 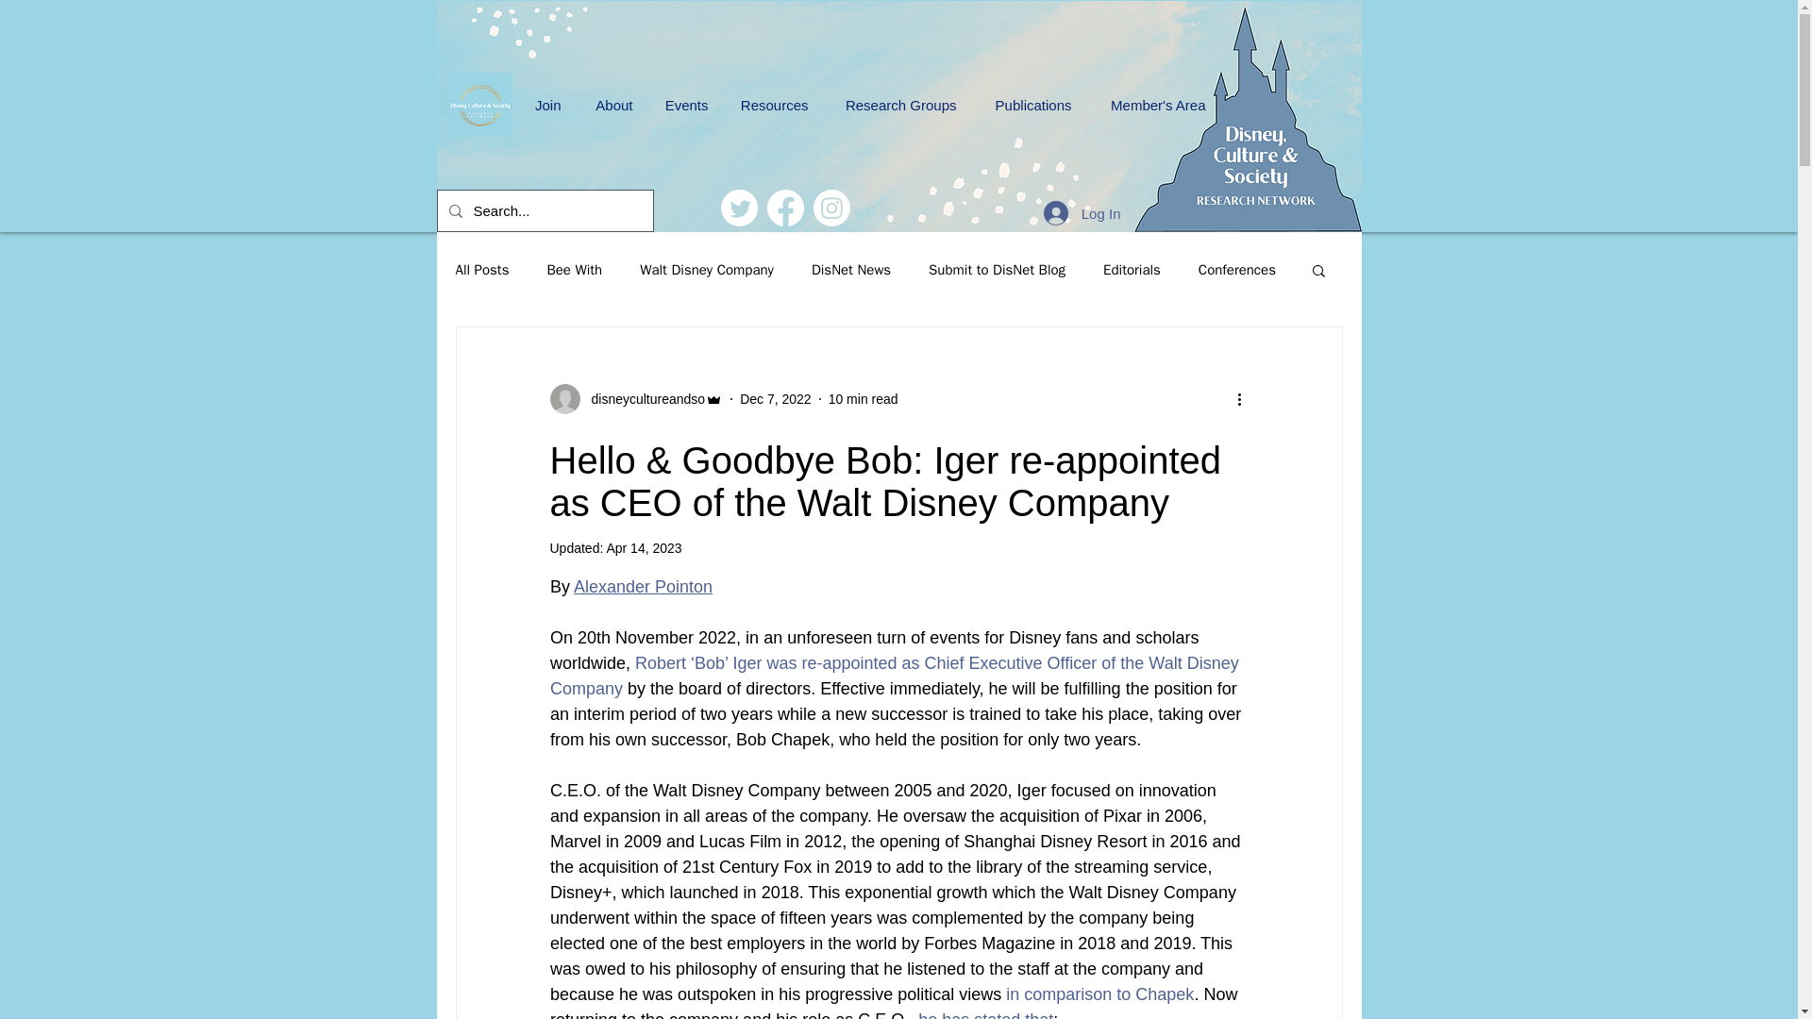 I want to click on Research Groups, so click(x=886, y=104).